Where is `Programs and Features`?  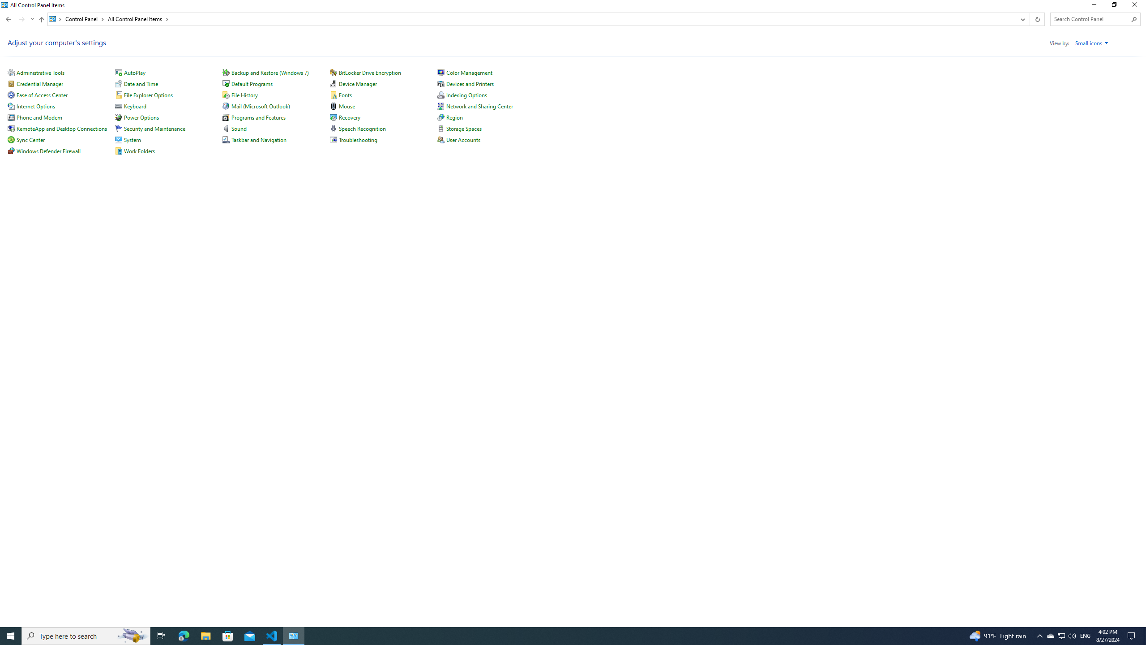 Programs and Features is located at coordinates (258, 117).